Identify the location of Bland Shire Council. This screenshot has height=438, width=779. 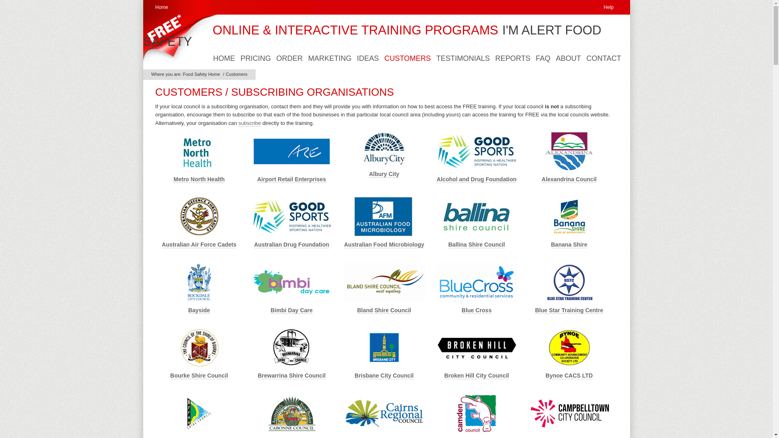
(384, 311).